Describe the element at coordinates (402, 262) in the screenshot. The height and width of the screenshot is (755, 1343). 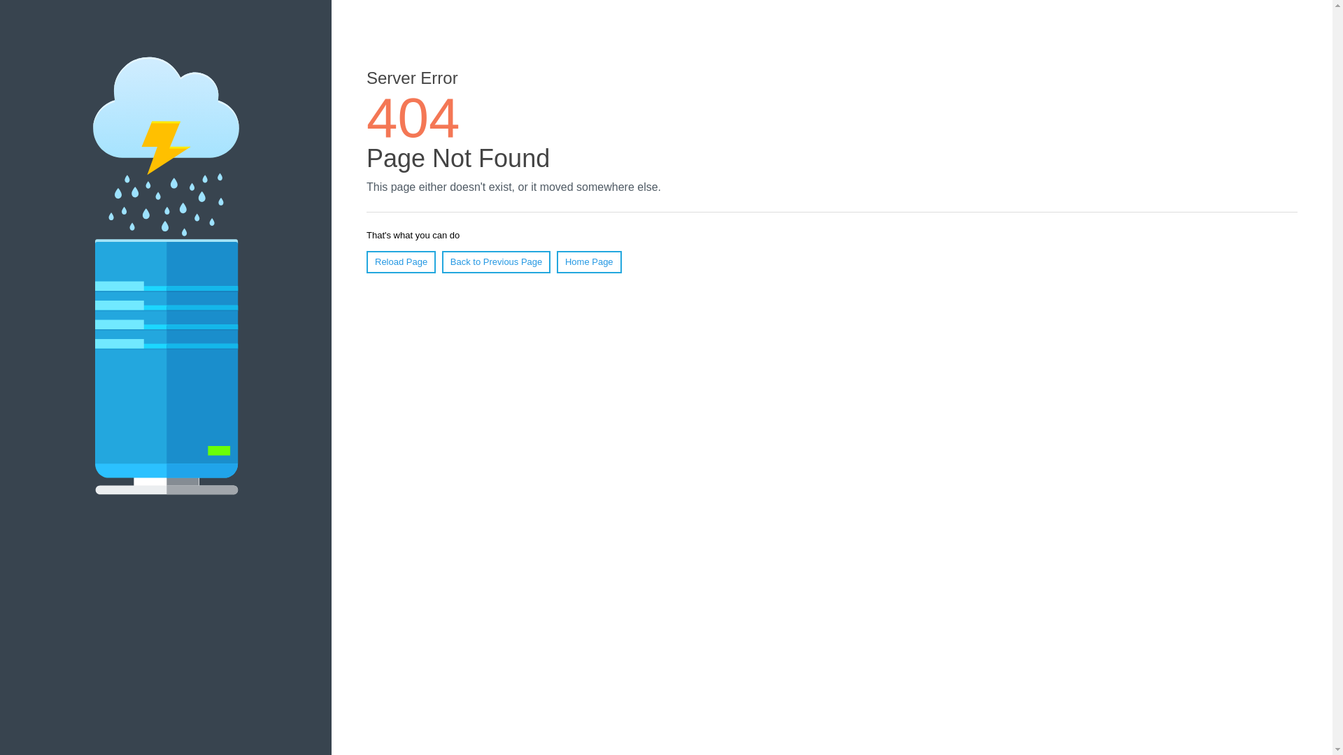
I see `Reload Page` at that location.